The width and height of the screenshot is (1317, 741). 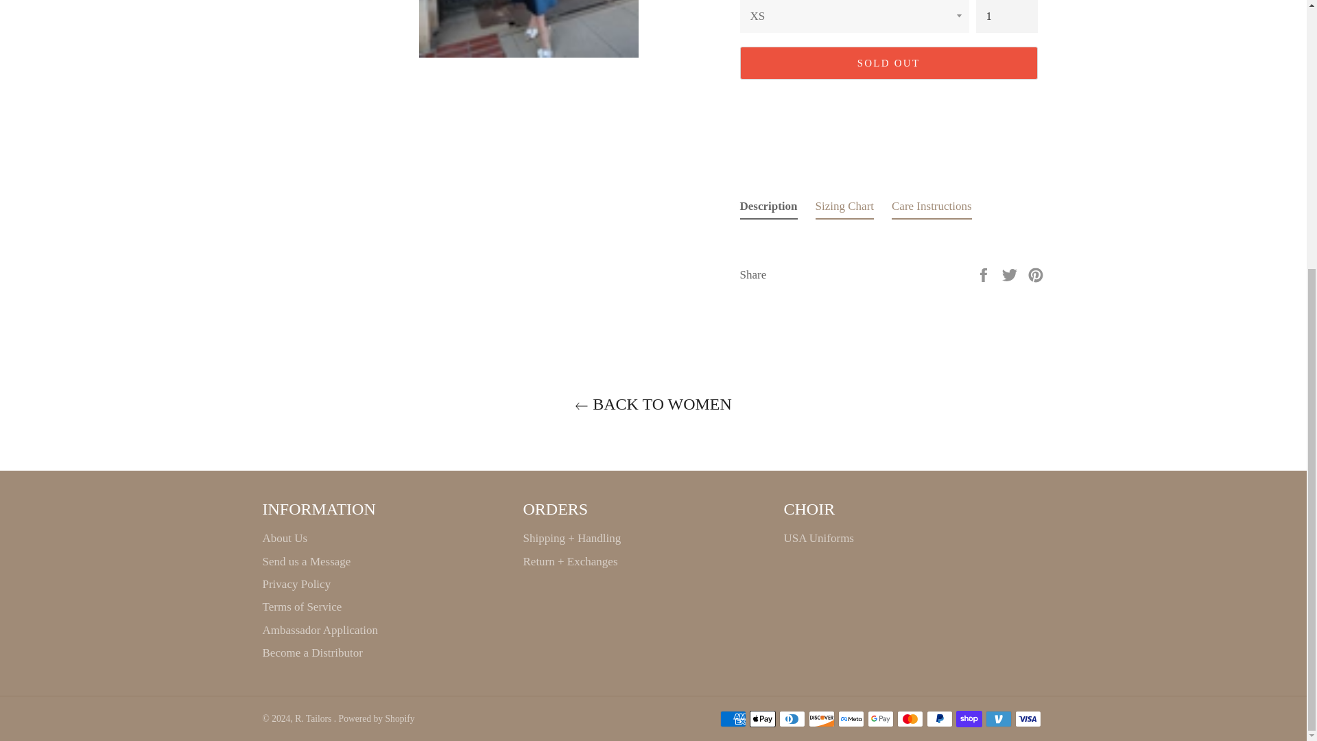 What do you see at coordinates (1011, 274) in the screenshot?
I see `Tweet on Twitter` at bounding box center [1011, 274].